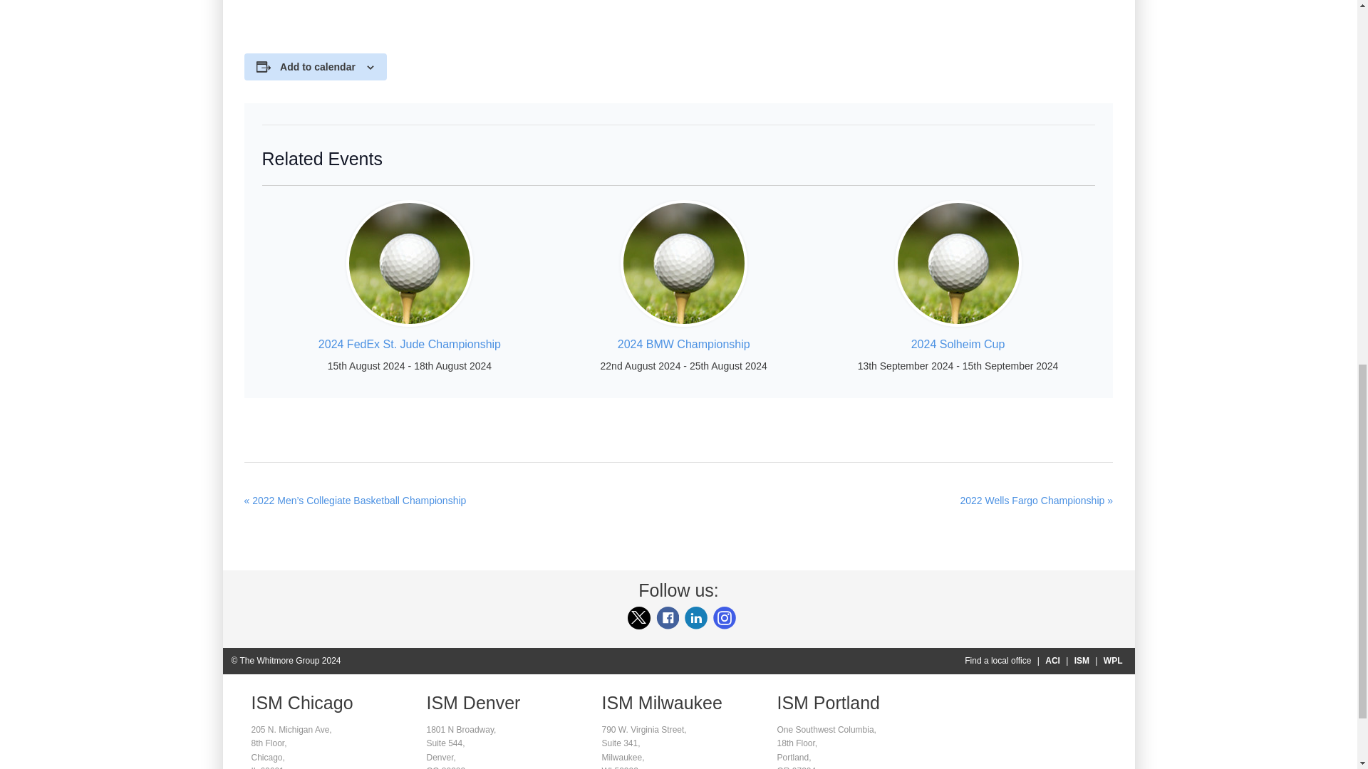 This screenshot has height=769, width=1368. Describe the element at coordinates (667, 618) in the screenshot. I see `Facebook` at that location.